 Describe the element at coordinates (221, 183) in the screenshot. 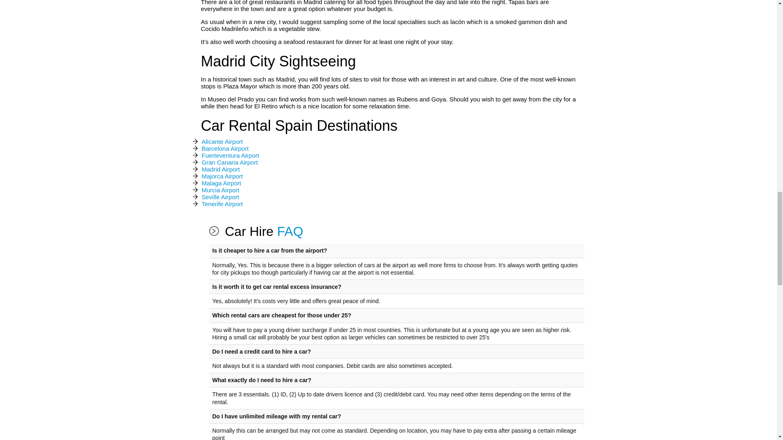

I see `Malaga Airport` at that location.